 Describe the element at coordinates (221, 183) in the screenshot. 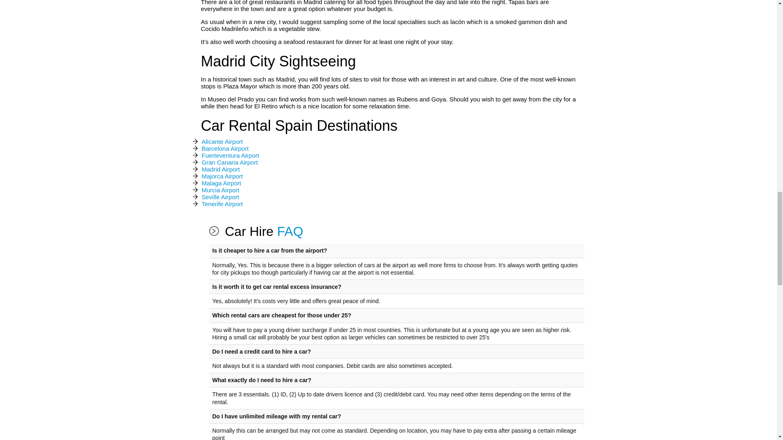

I see `Malaga Airport` at that location.